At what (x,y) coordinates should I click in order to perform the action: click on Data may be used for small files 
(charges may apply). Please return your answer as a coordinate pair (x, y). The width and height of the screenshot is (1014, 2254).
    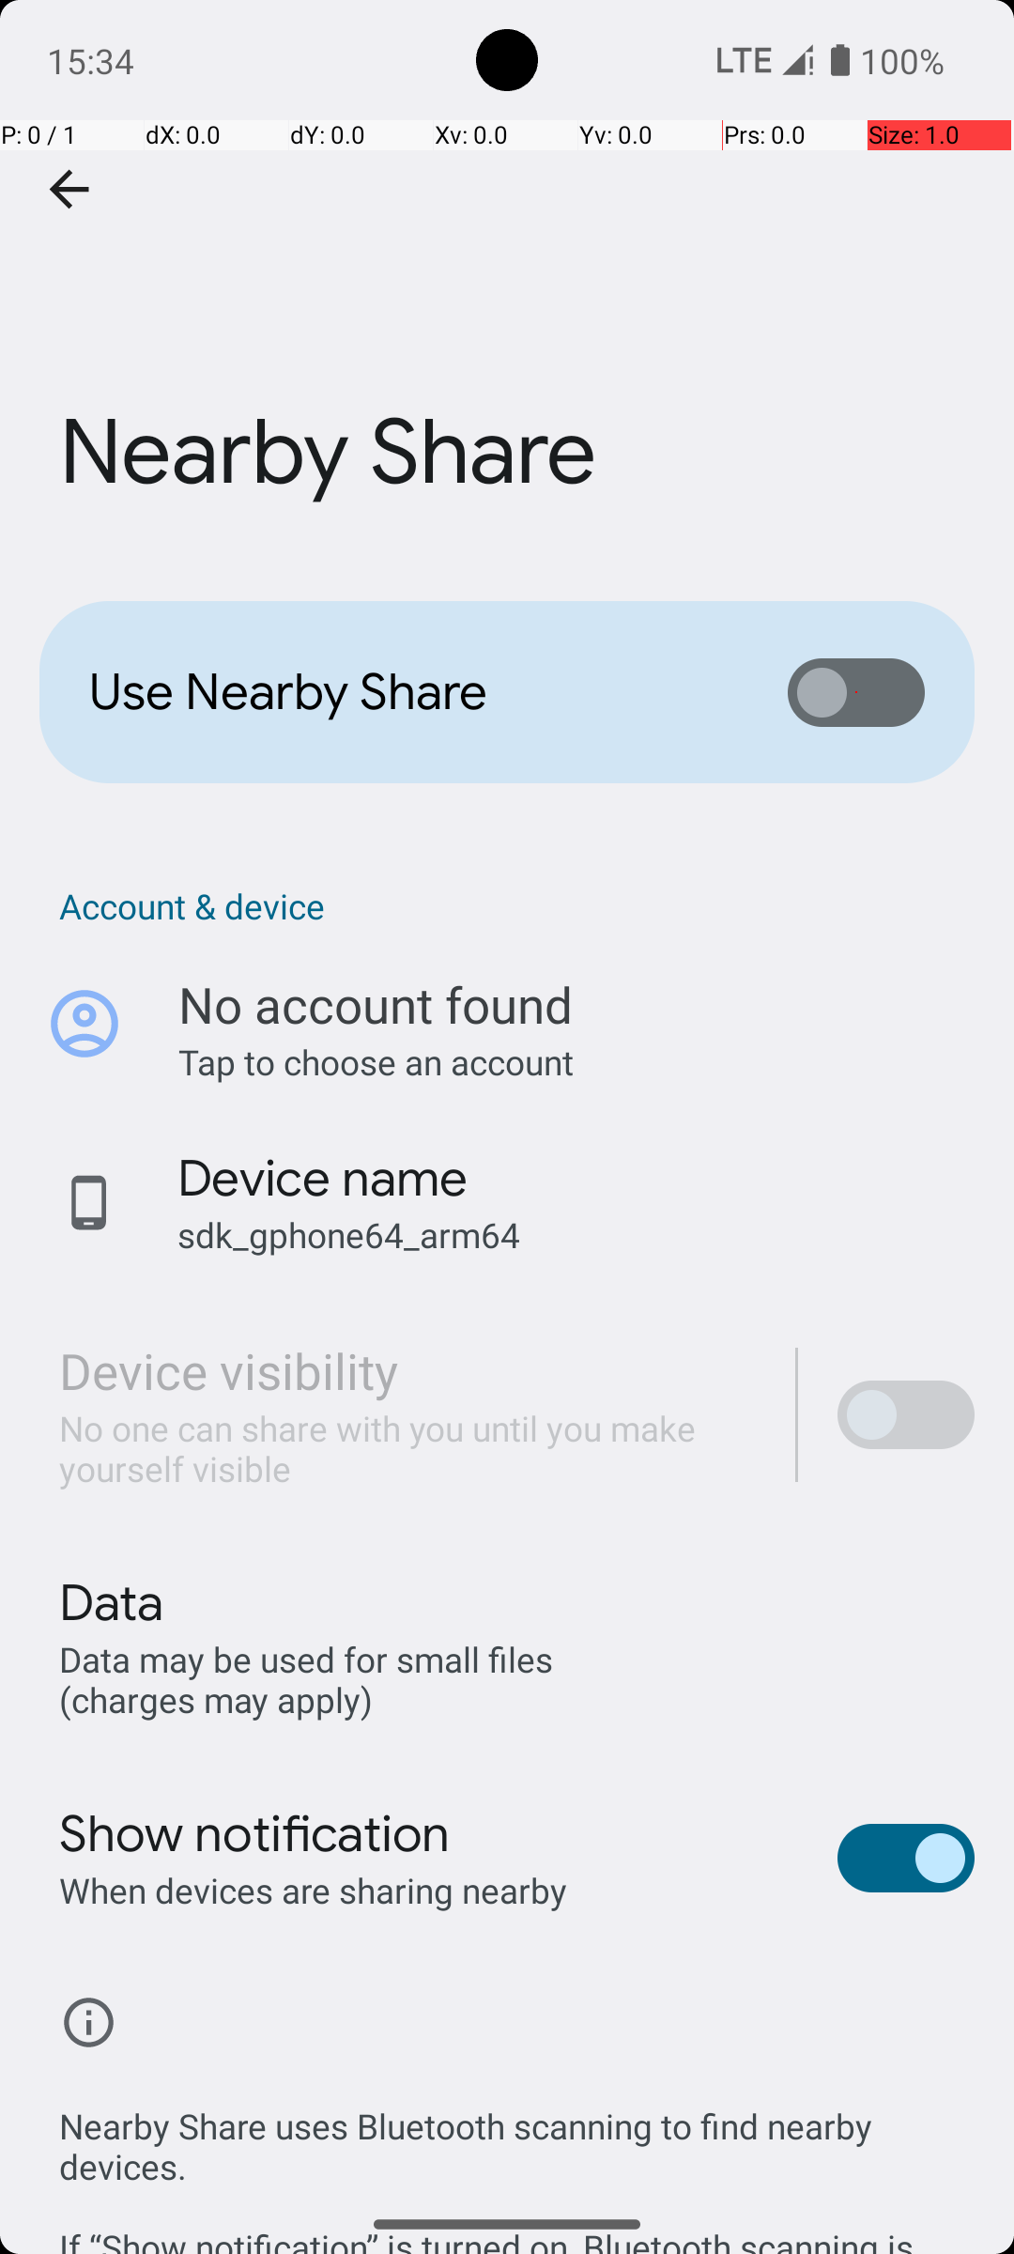
    Looking at the image, I should click on (310, 1679).